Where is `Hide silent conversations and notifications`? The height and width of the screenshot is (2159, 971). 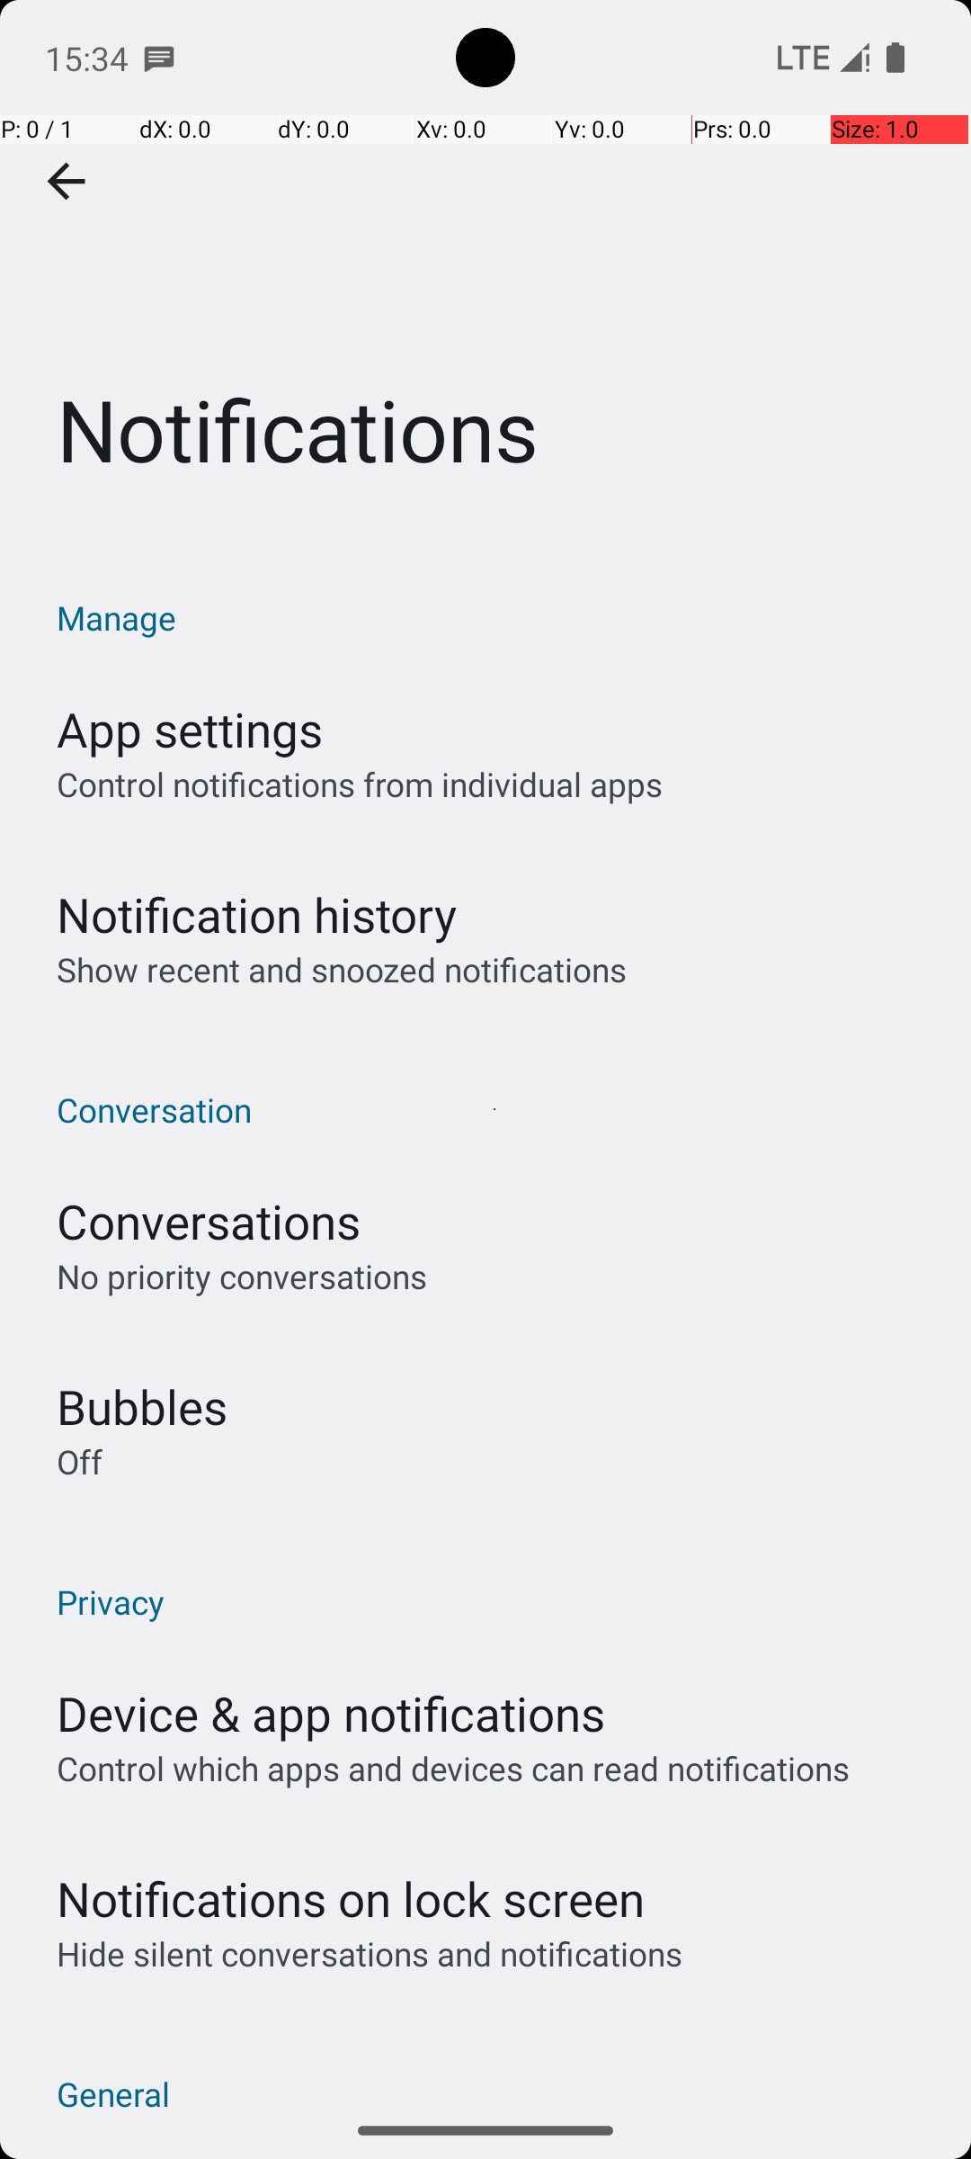
Hide silent conversations and notifications is located at coordinates (369, 1954).